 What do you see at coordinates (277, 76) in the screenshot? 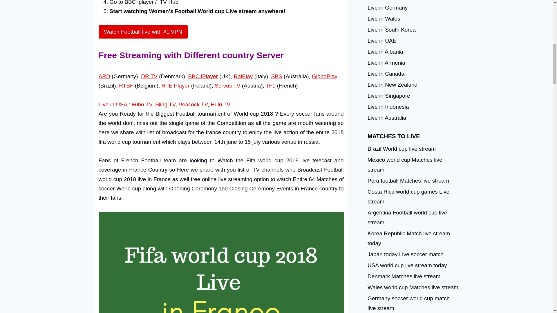
I see `SBS` at bounding box center [277, 76].